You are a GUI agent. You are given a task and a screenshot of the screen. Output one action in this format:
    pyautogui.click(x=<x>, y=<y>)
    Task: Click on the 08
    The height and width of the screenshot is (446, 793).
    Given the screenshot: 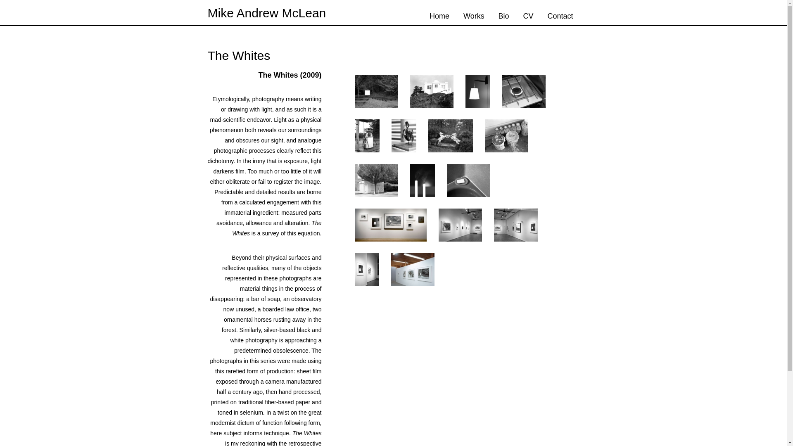 What is the action you would take?
    pyautogui.click(x=506, y=135)
    